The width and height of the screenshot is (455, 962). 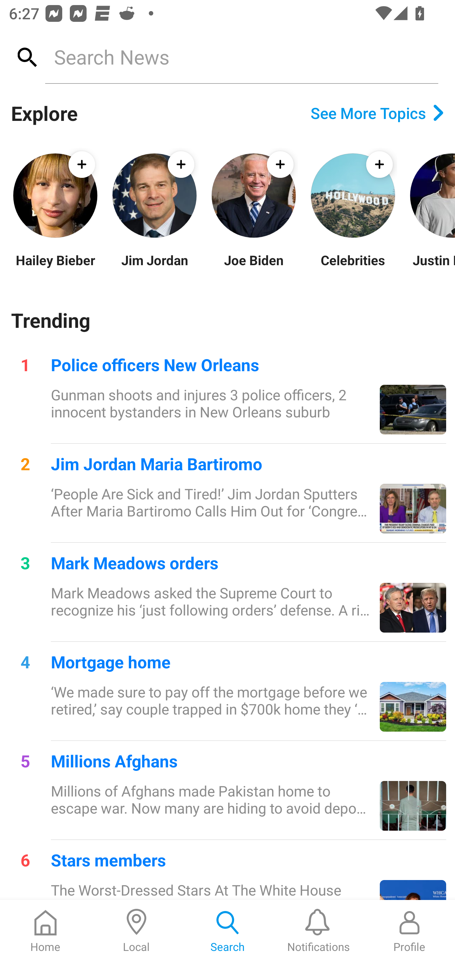 I want to click on Justin Bieber, so click(x=432, y=268).